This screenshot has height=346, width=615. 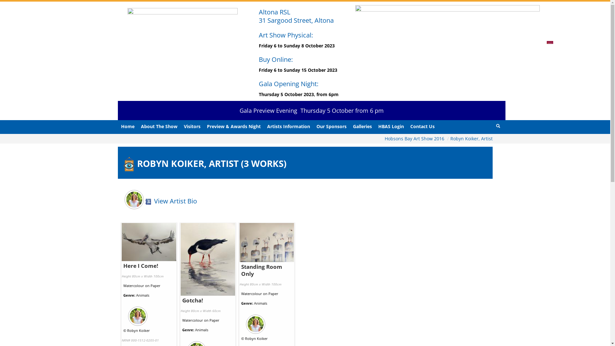 I want to click on Buy Online:, so click(x=276, y=60).